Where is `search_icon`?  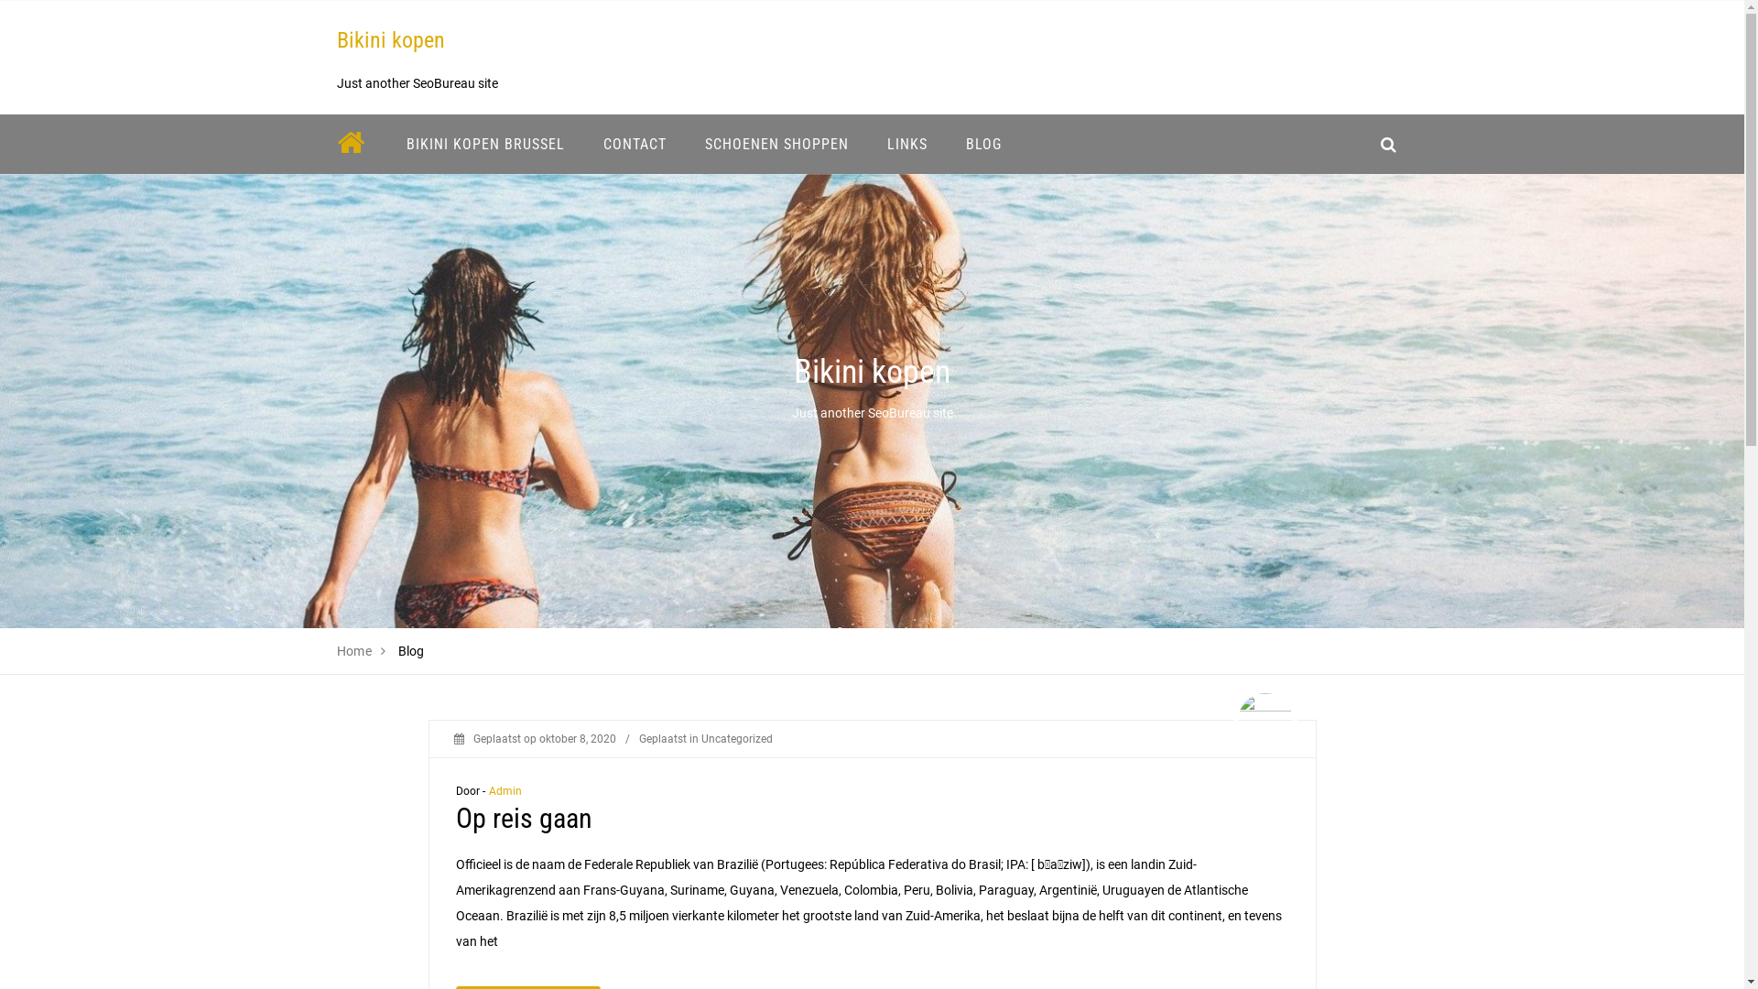
search_icon is located at coordinates (1388, 145).